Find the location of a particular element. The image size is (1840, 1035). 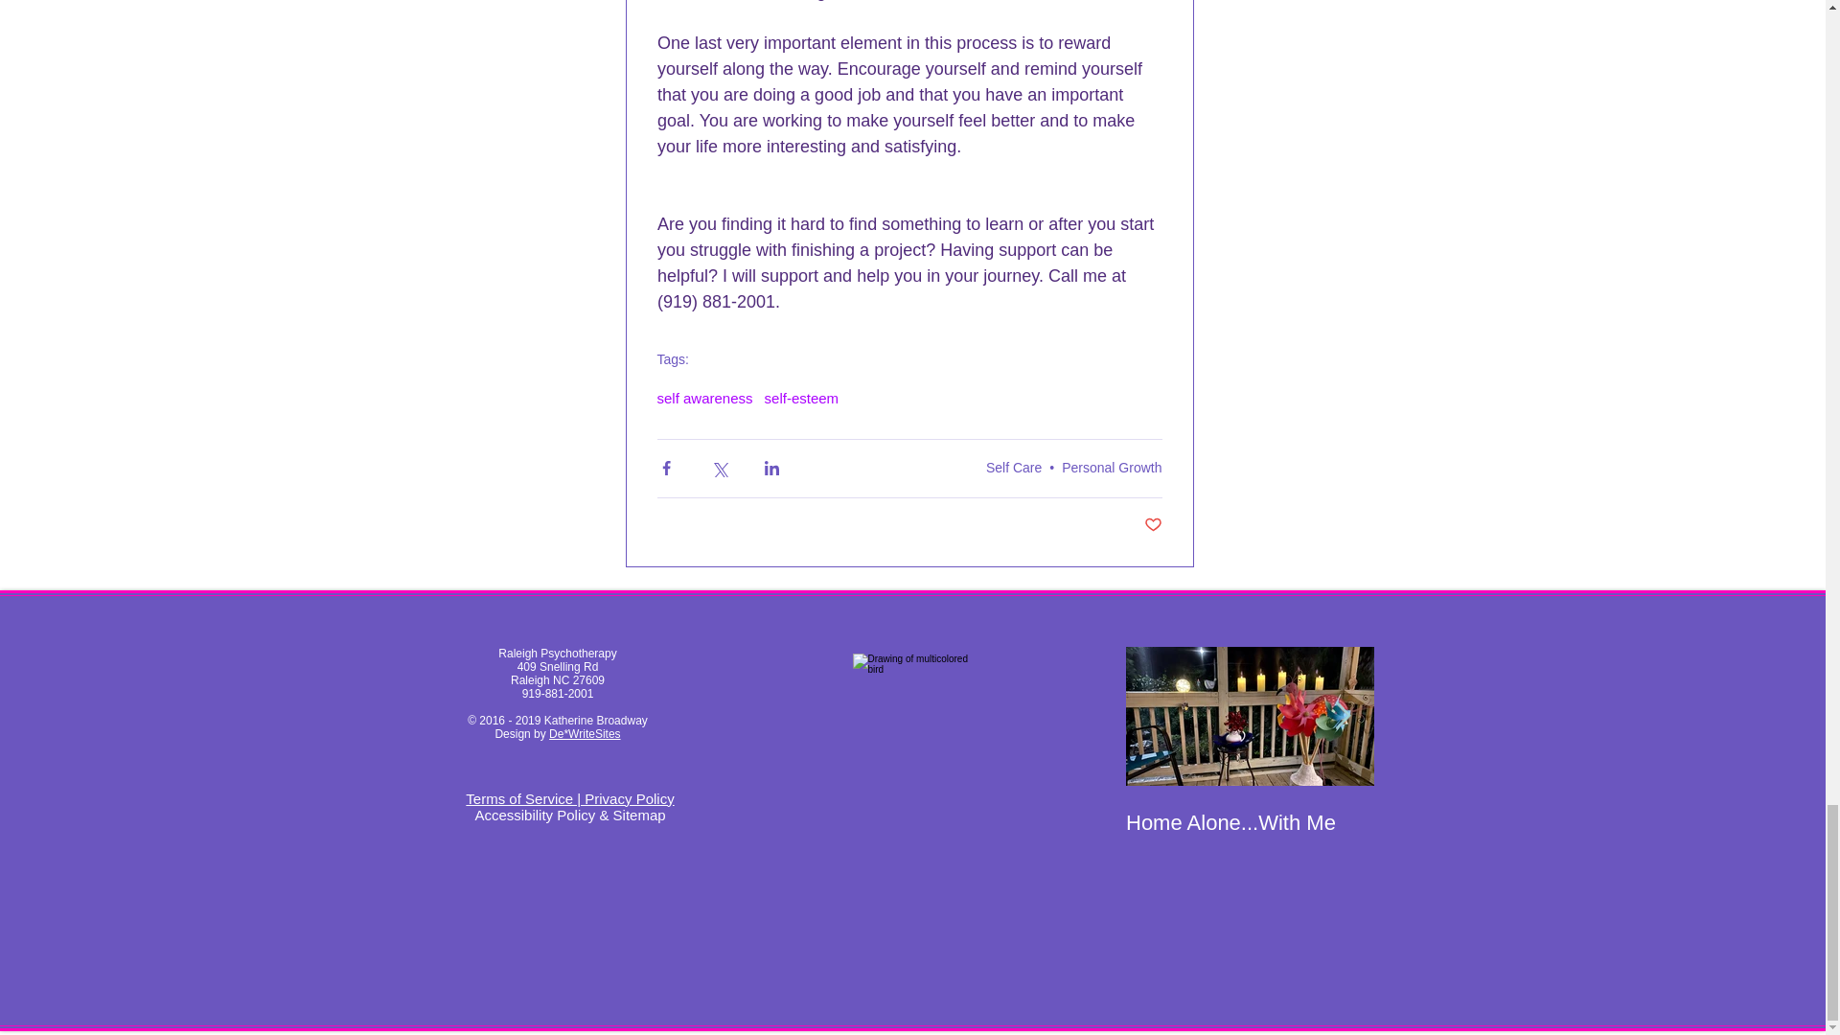

self-esteem is located at coordinates (801, 399).